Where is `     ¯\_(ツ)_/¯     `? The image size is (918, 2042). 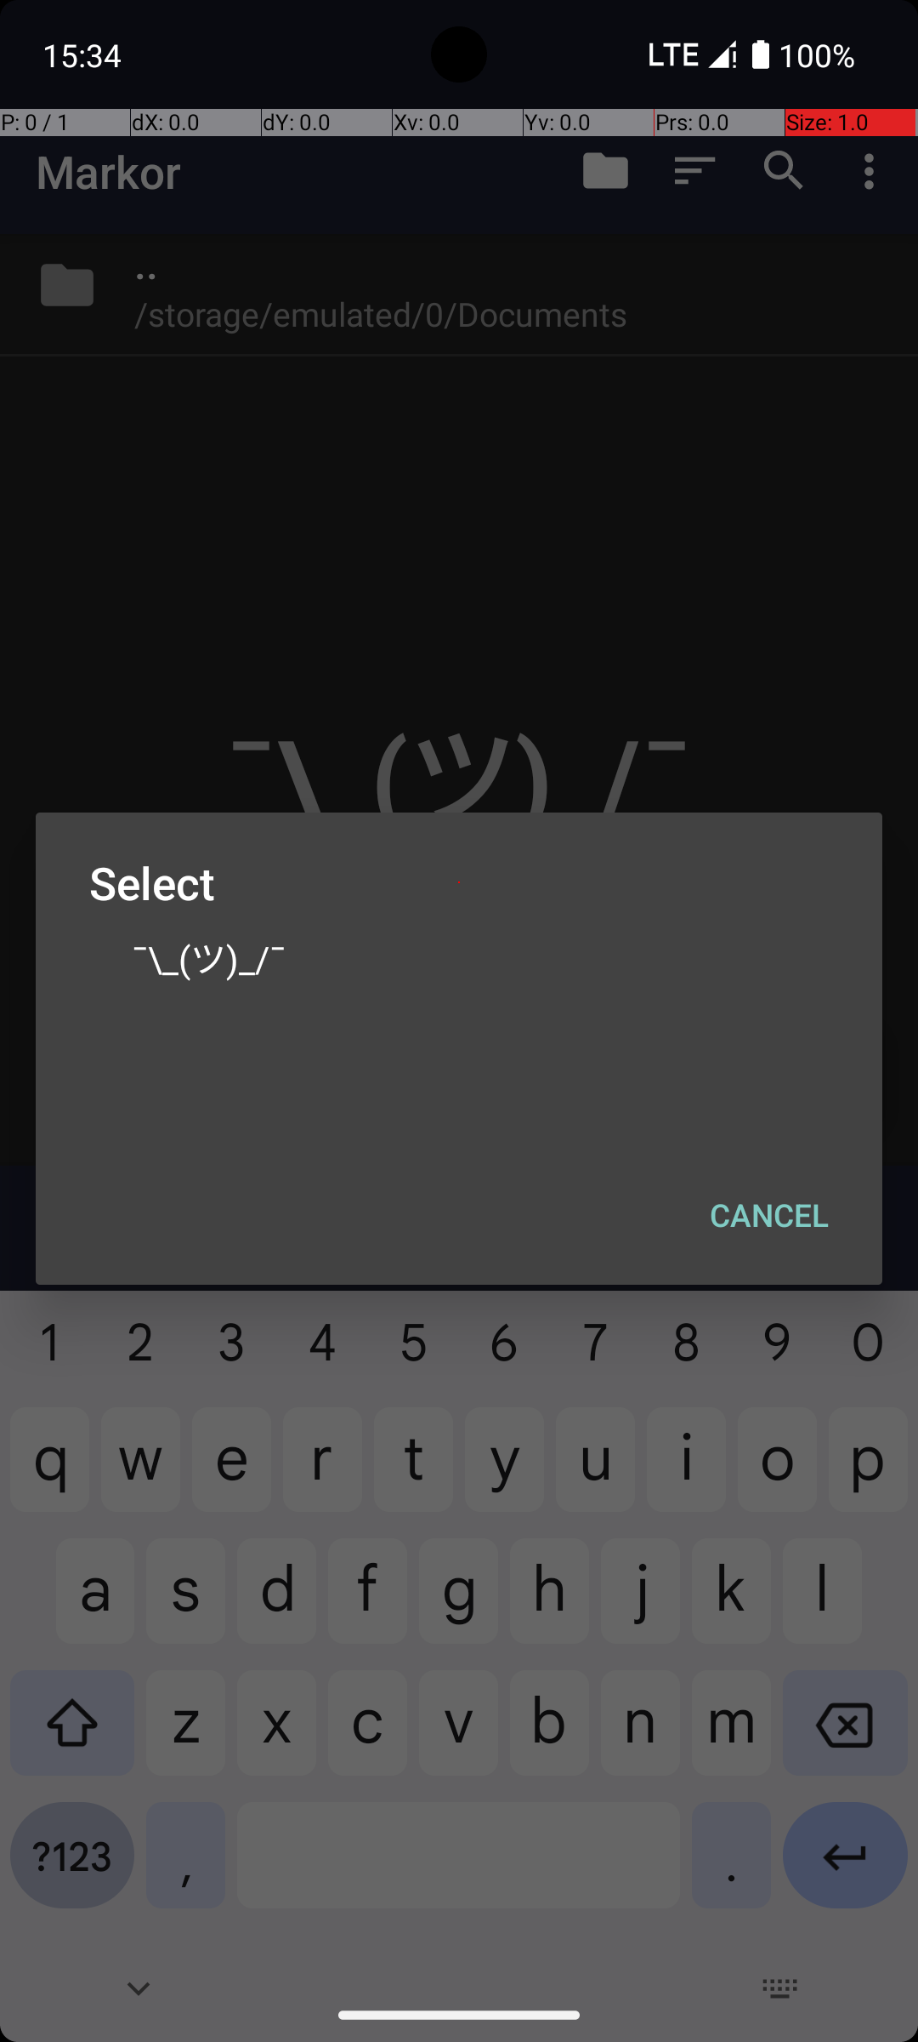
     ¯\_(ツ)_/¯      is located at coordinates (459, 957).